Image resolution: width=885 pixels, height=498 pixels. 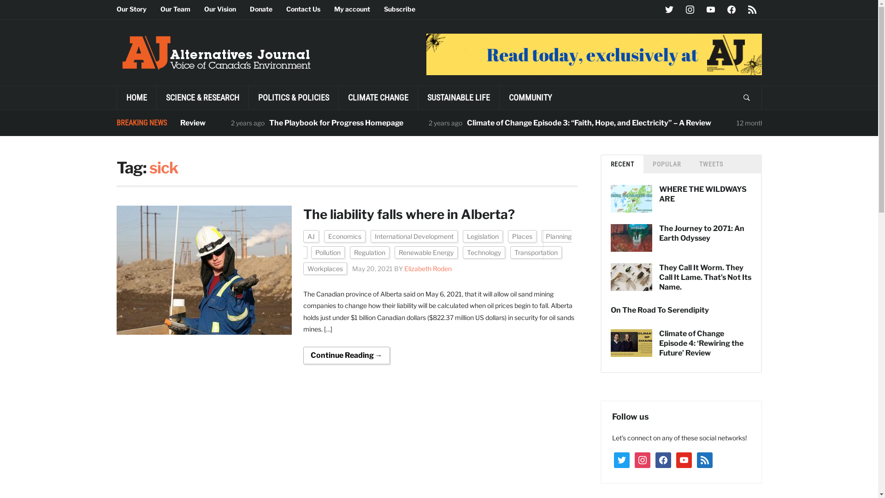 I want to click on Subscribe, so click(x=406, y=9).